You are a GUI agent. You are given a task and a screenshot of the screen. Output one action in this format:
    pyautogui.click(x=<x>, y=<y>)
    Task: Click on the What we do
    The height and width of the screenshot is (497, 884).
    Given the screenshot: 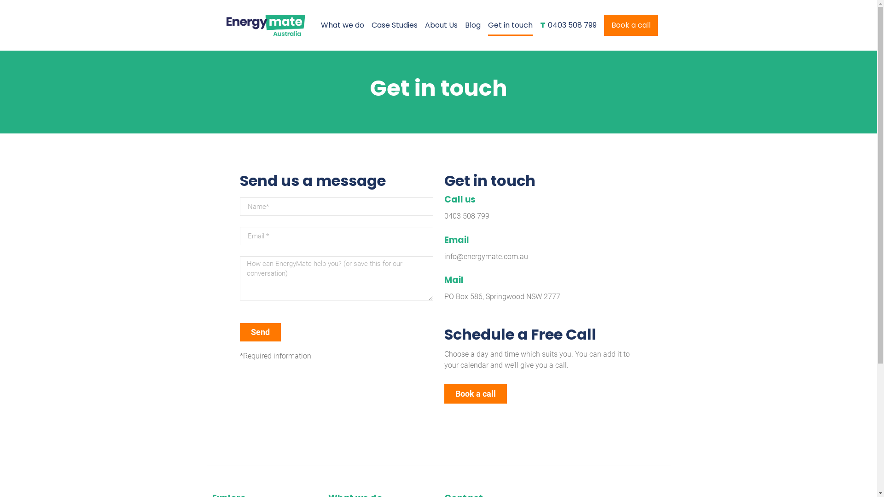 What is the action you would take?
    pyautogui.click(x=343, y=25)
    